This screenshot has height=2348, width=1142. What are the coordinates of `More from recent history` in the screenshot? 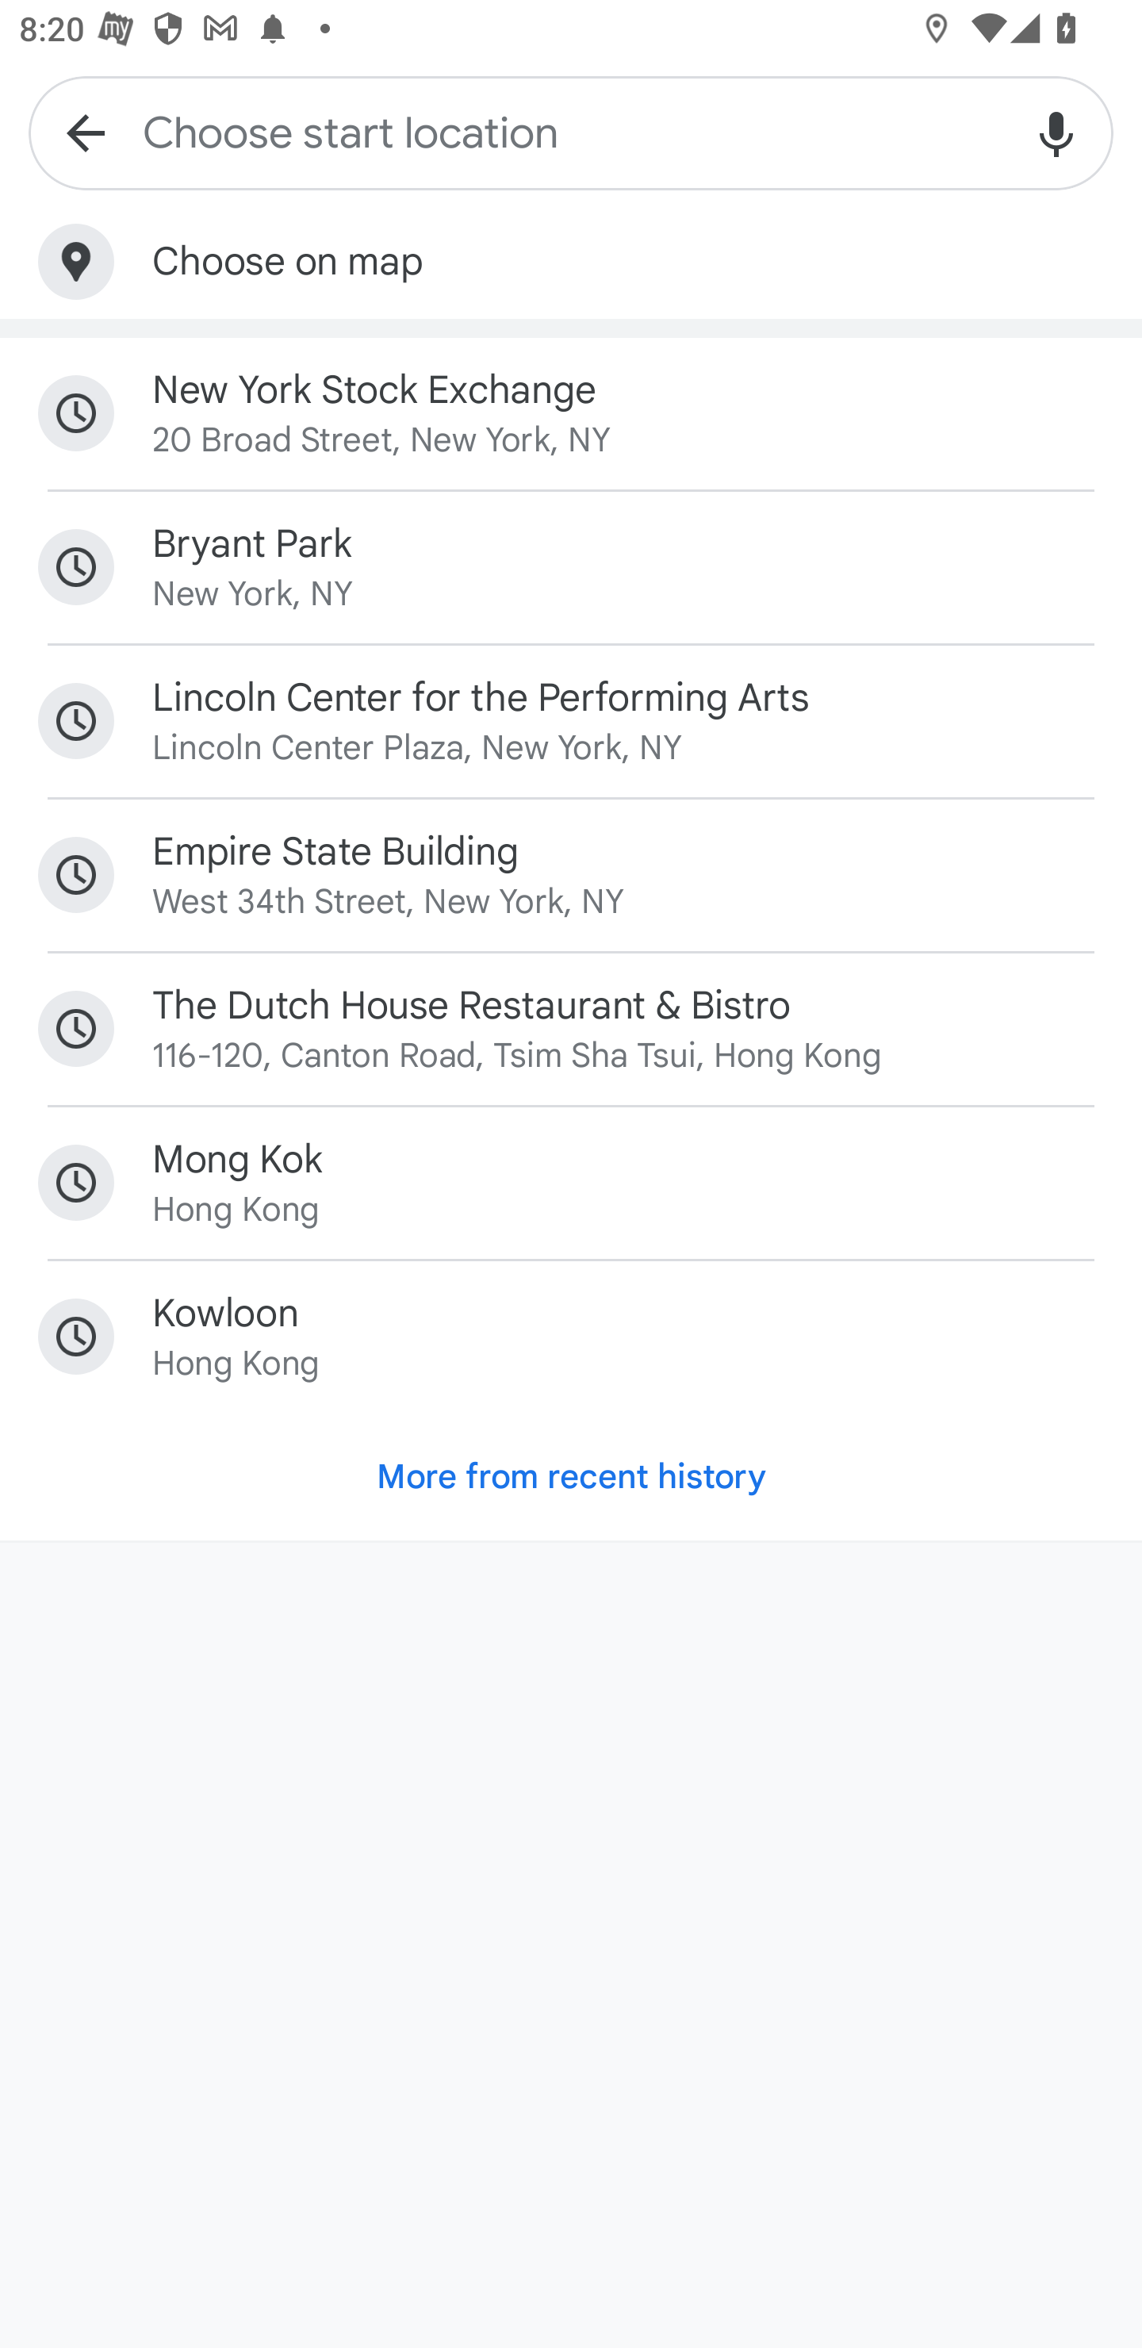 It's located at (571, 1476).